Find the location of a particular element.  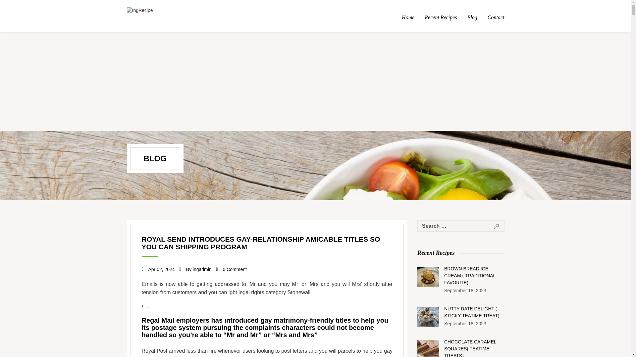

Recent Recipes is located at coordinates (441, 18).